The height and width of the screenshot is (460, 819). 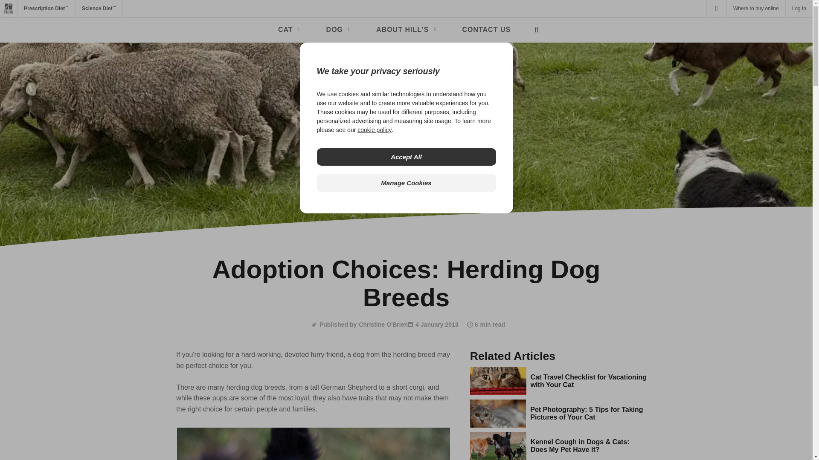 I want to click on Manage Cookies, so click(x=406, y=183).